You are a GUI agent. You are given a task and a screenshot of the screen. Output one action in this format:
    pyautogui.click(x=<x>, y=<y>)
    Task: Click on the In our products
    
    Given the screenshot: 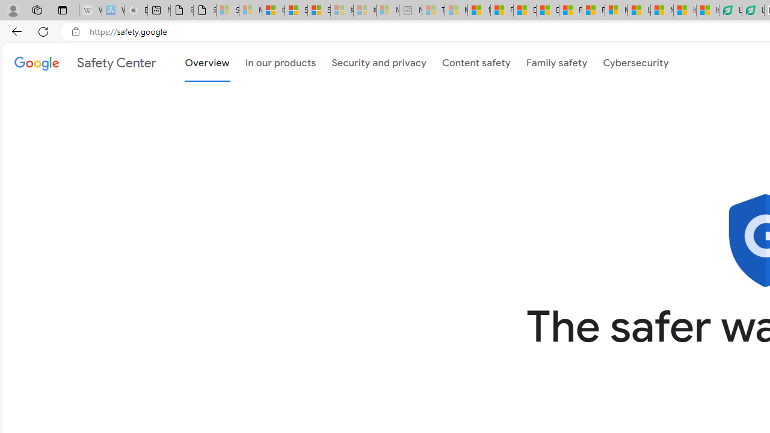 What is the action you would take?
    pyautogui.click(x=280, y=61)
    